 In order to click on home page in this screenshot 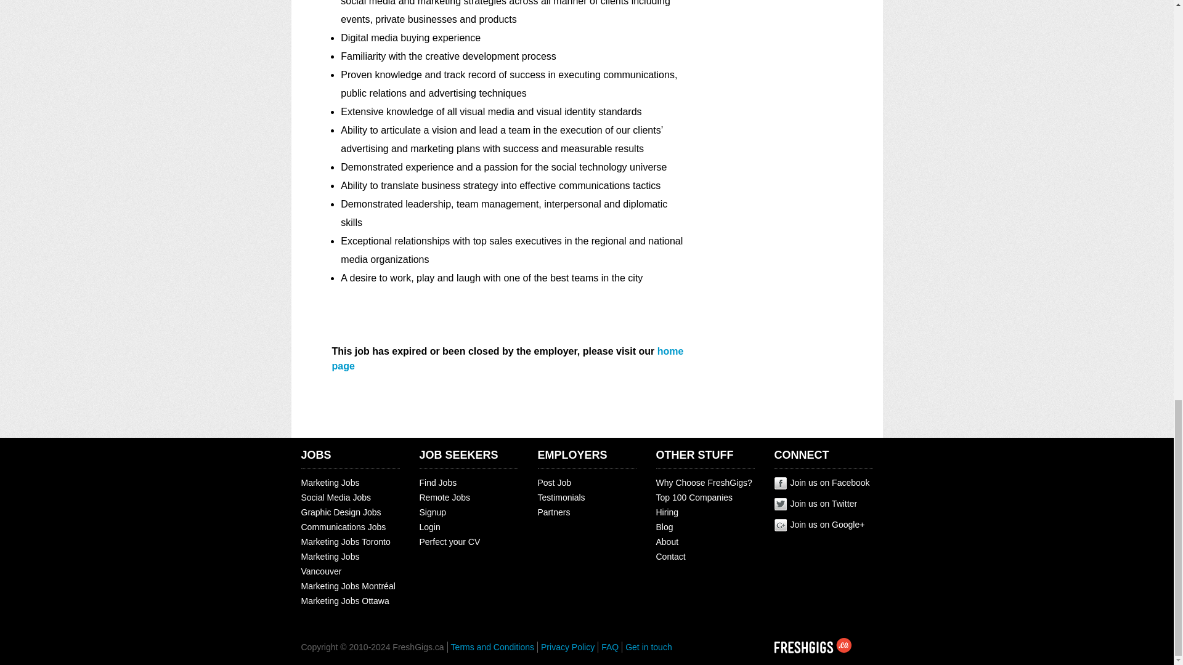, I will do `click(507, 358)`.